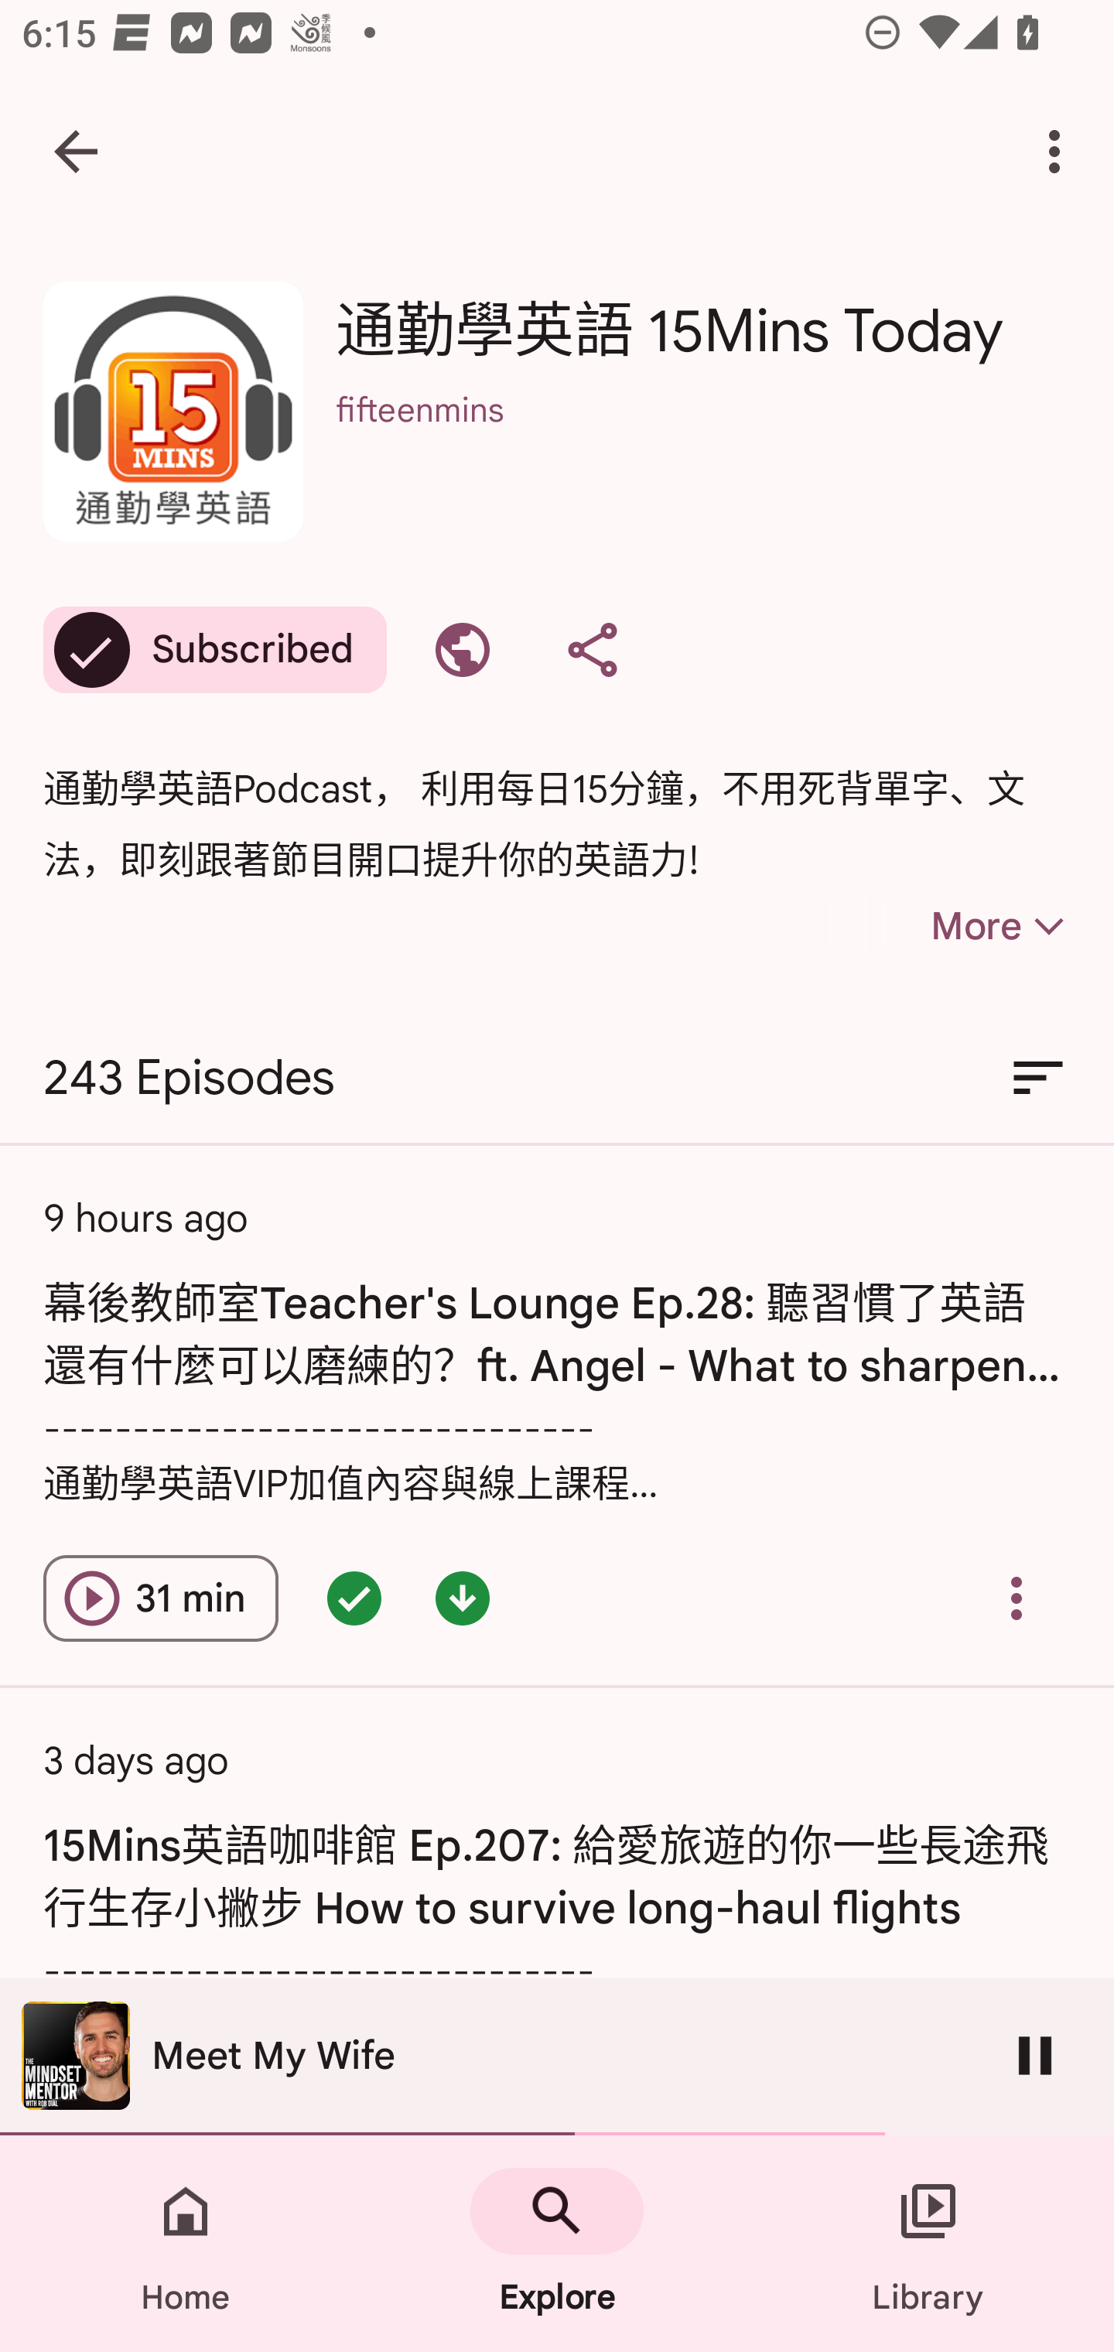  Describe the element at coordinates (186, 2244) in the screenshot. I see `Home` at that location.